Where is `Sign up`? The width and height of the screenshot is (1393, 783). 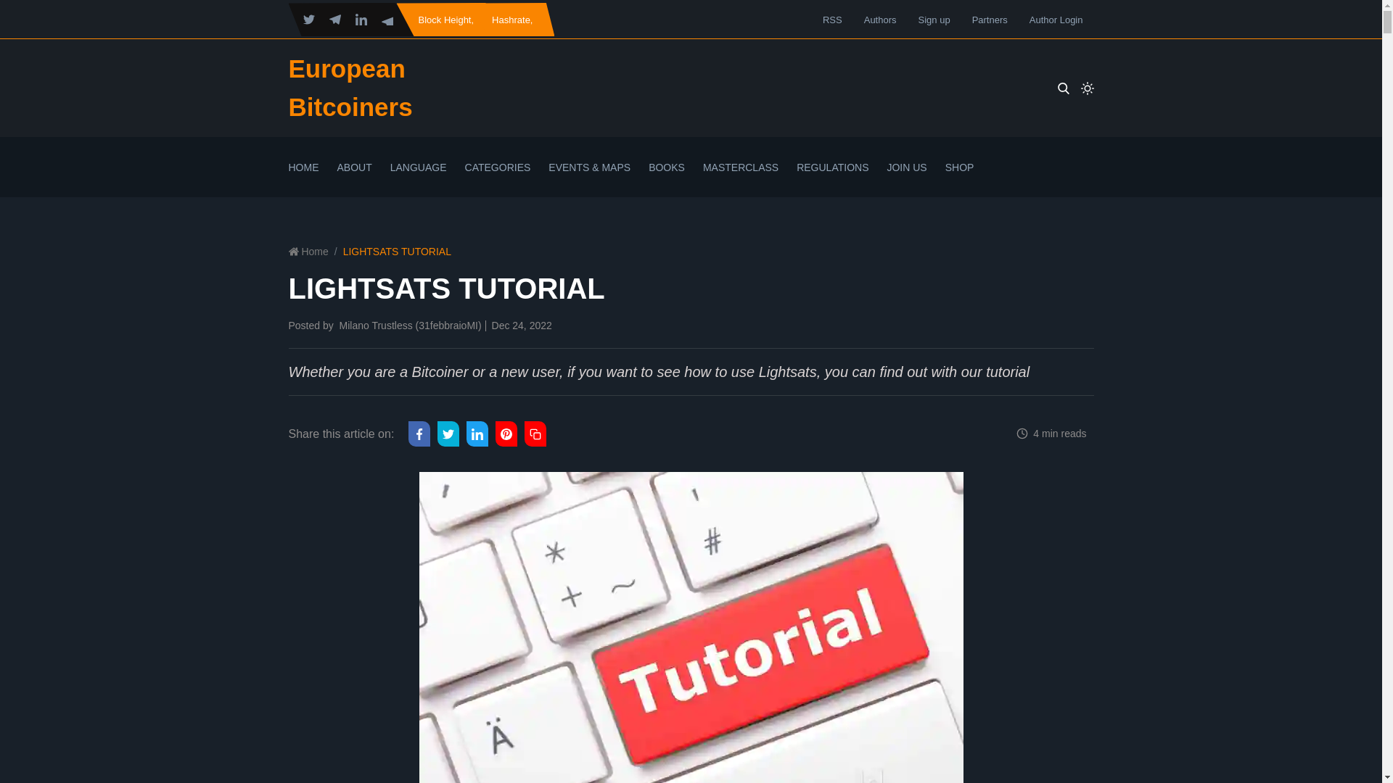 Sign up is located at coordinates (934, 20).